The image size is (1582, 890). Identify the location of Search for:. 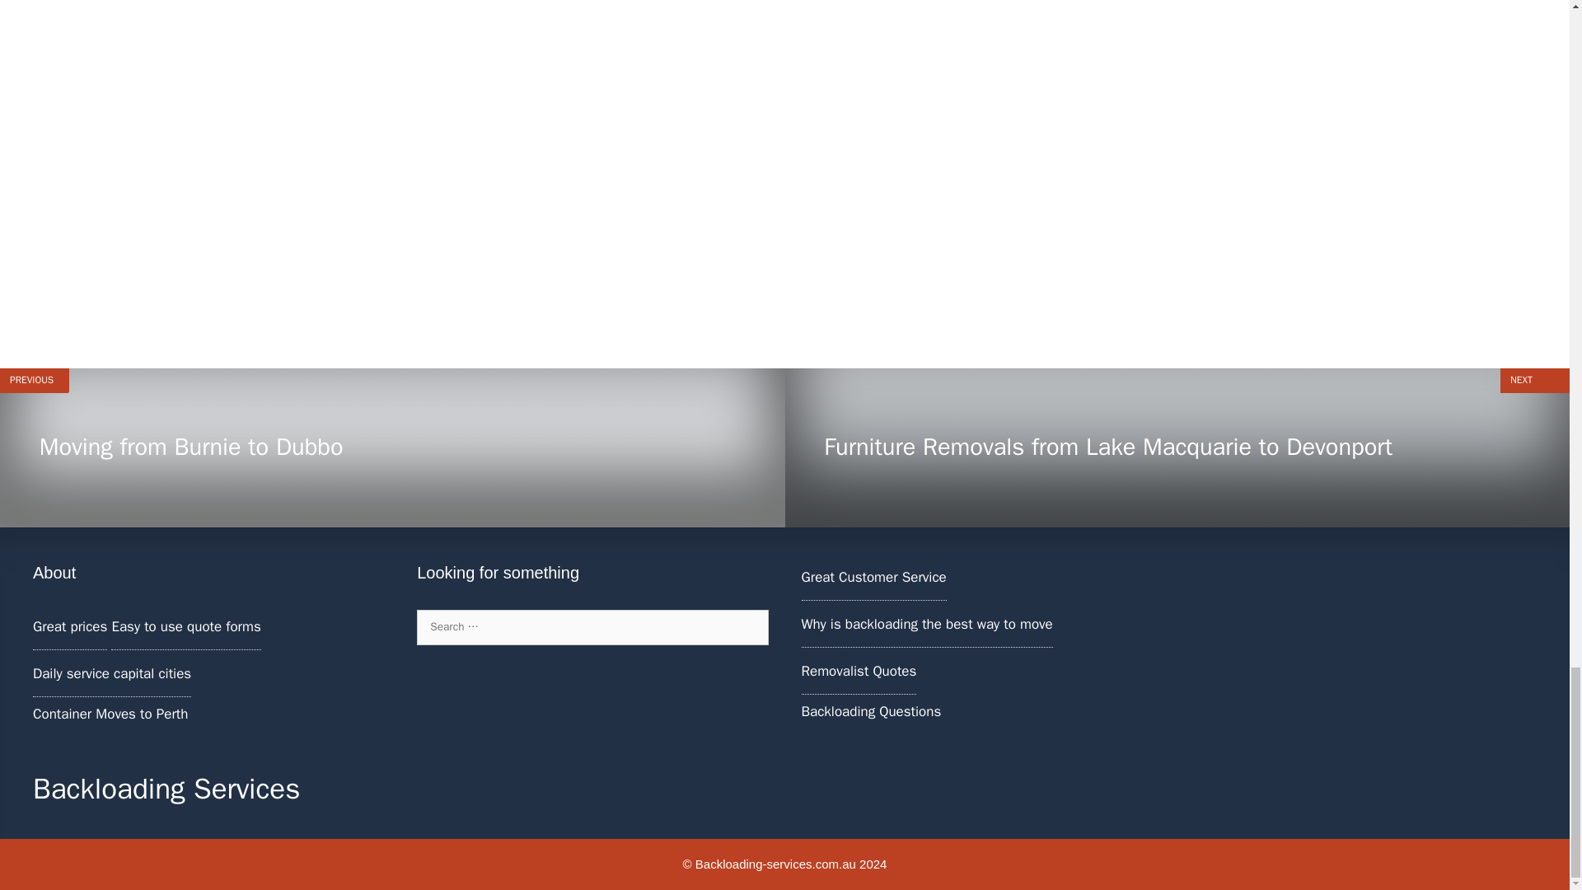
(592, 626).